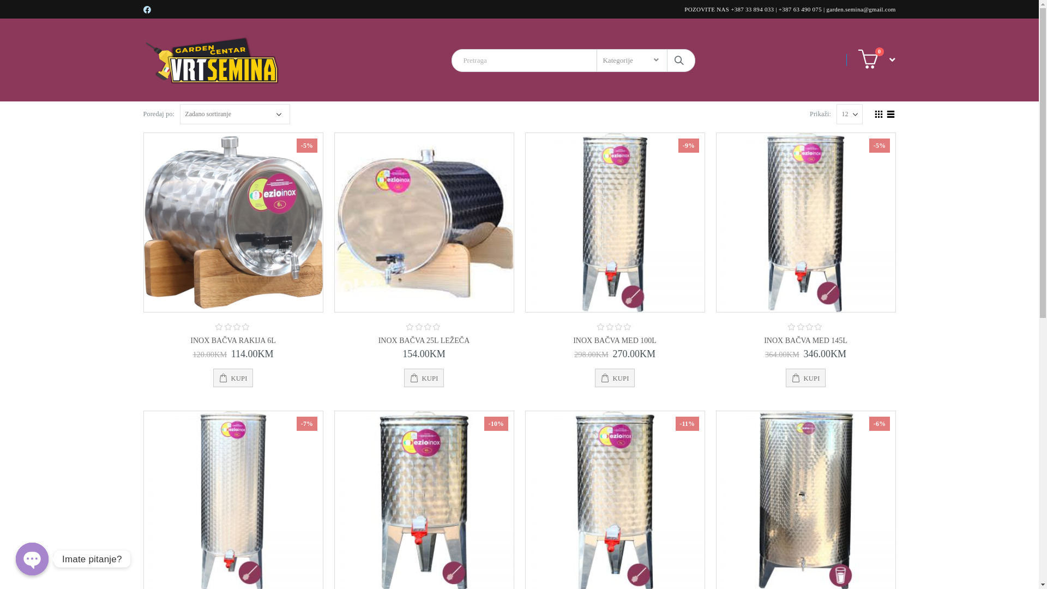  What do you see at coordinates (878, 113) in the screenshot?
I see `Grid View` at bounding box center [878, 113].